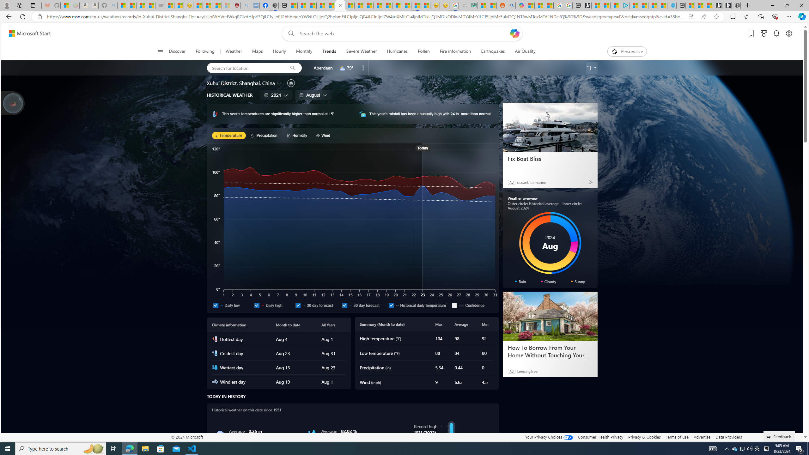 The height and width of the screenshot is (455, 809). What do you see at coordinates (324, 135) in the screenshot?
I see `Wind` at bounding box center [324, 135].